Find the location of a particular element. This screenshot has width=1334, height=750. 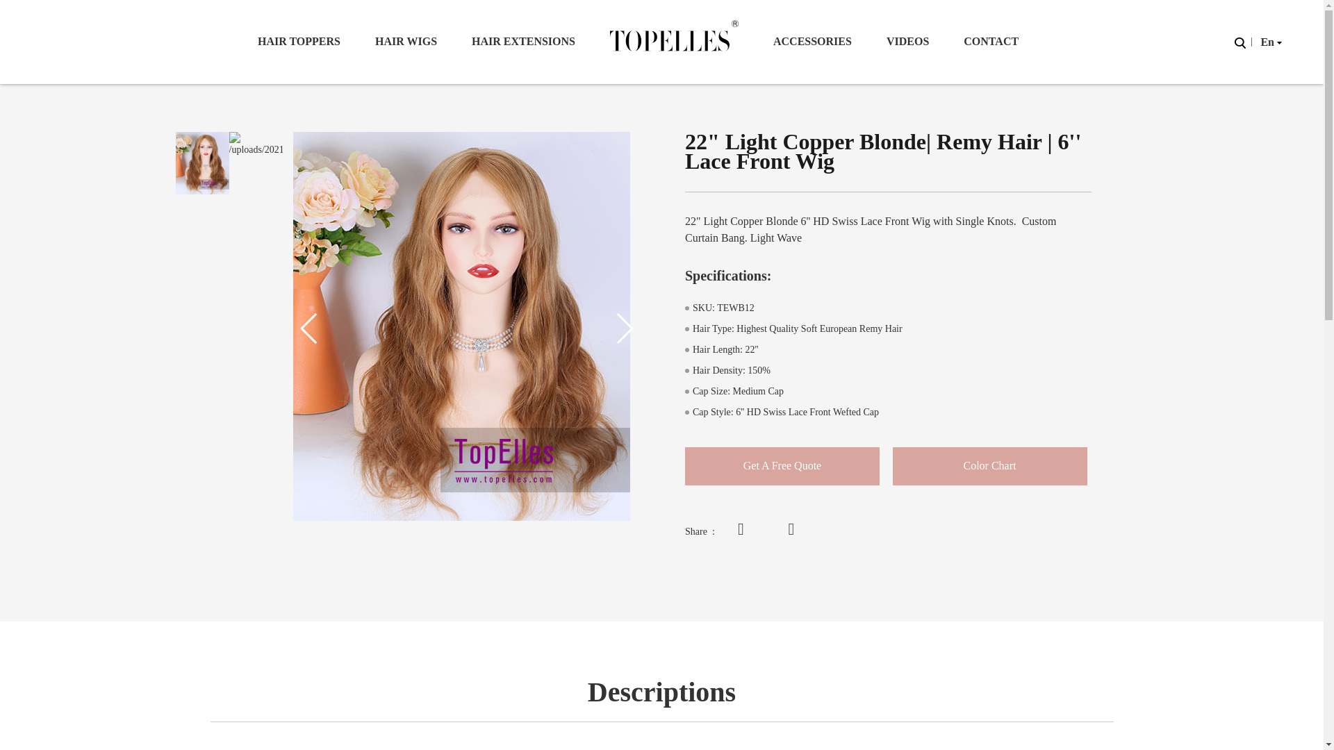

HAIR EXTENSIONS is located at coordinates (523, 42).